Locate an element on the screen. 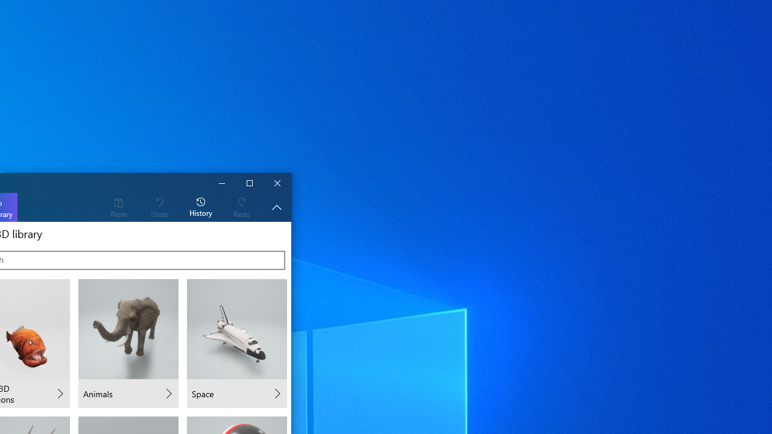 The height and width of the screenshot is (434, 772). Space is located at coordinates (236, 344).